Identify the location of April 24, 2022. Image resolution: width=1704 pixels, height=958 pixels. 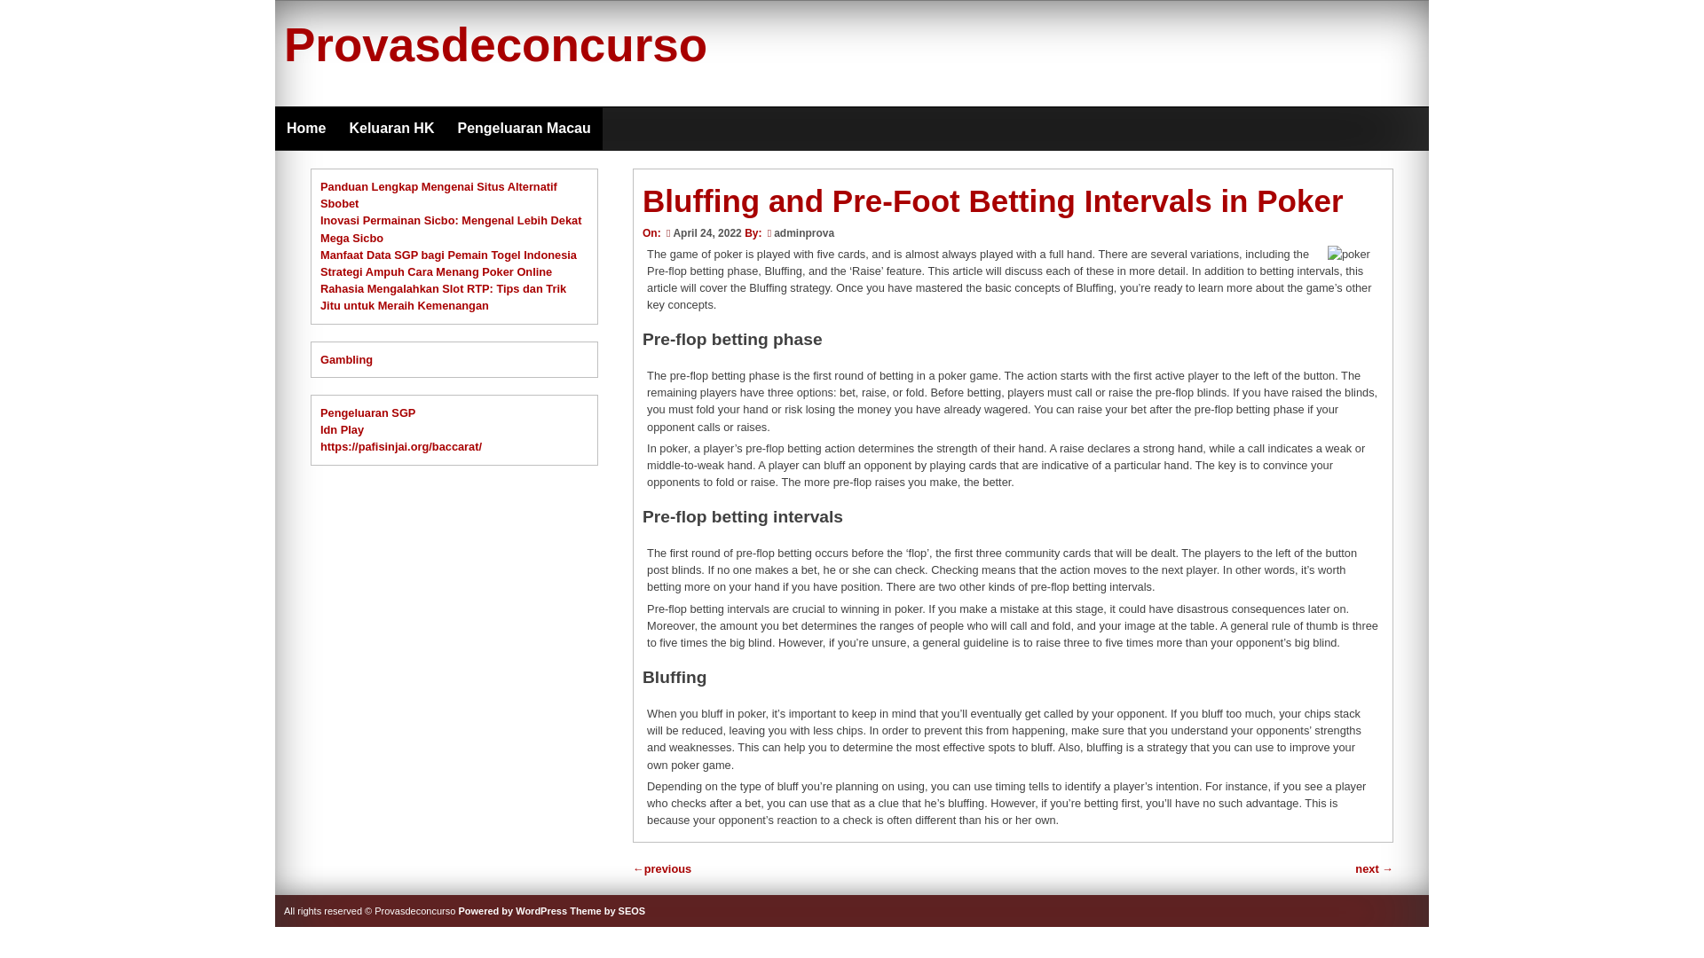
(703, 232).